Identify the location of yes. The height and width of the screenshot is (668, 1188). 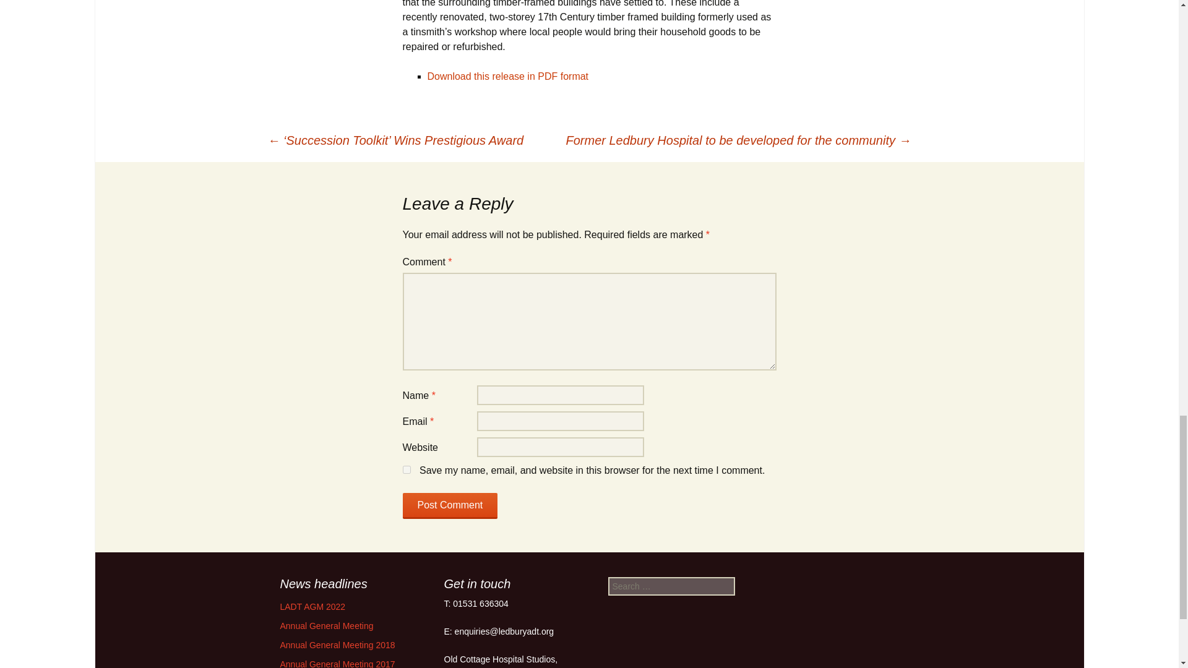
(406, 469).